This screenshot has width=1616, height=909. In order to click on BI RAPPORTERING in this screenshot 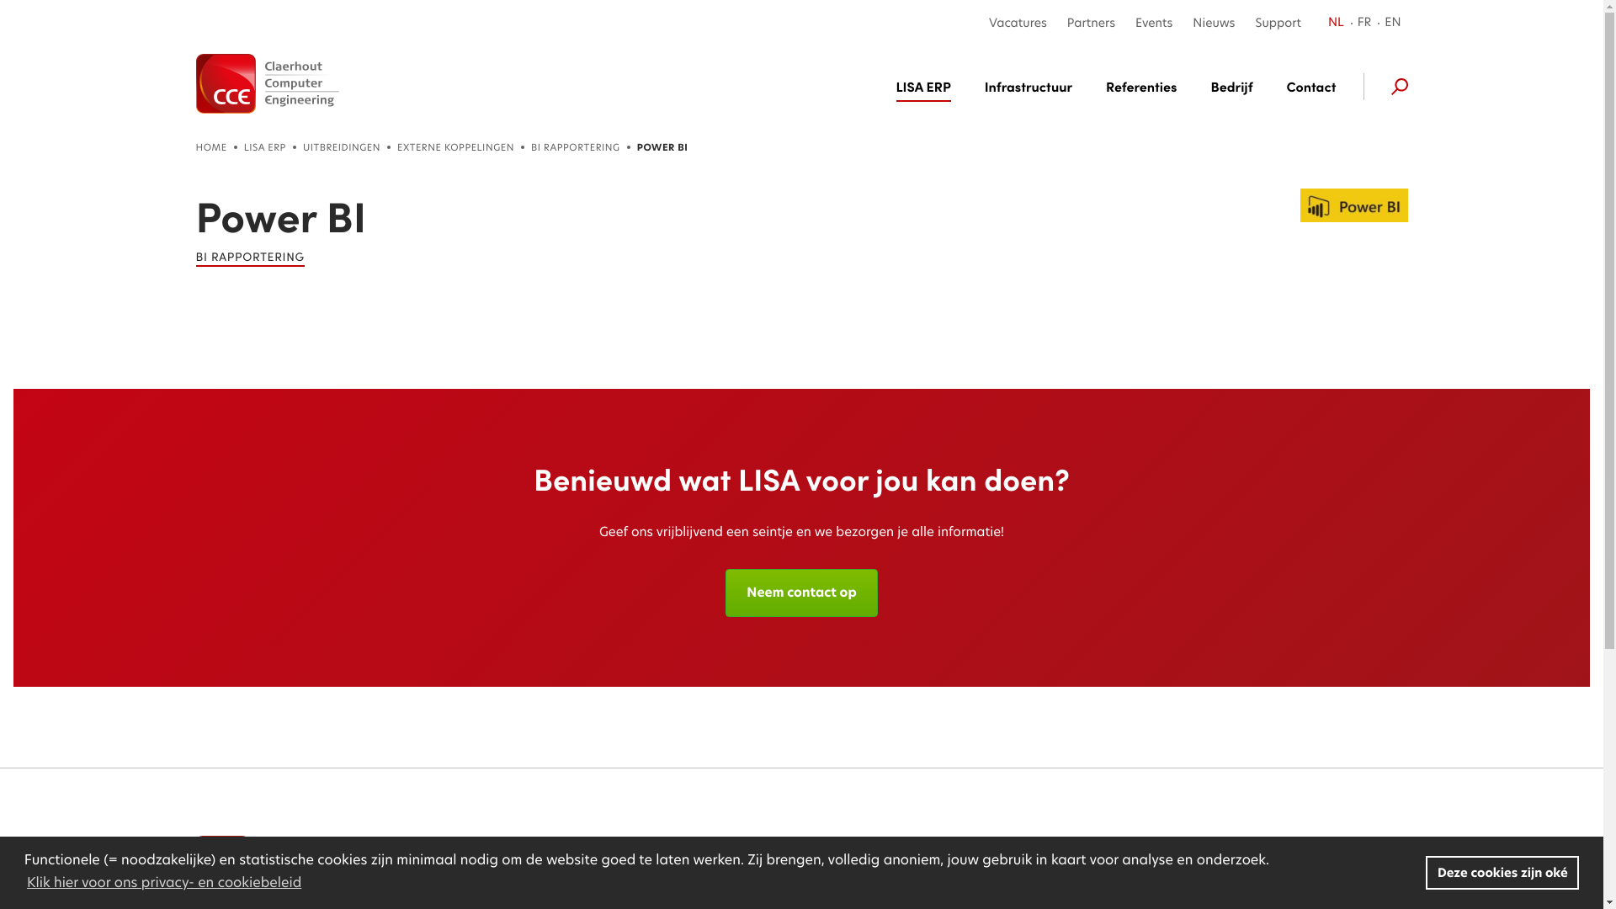, I will do `click(249, 258)`.